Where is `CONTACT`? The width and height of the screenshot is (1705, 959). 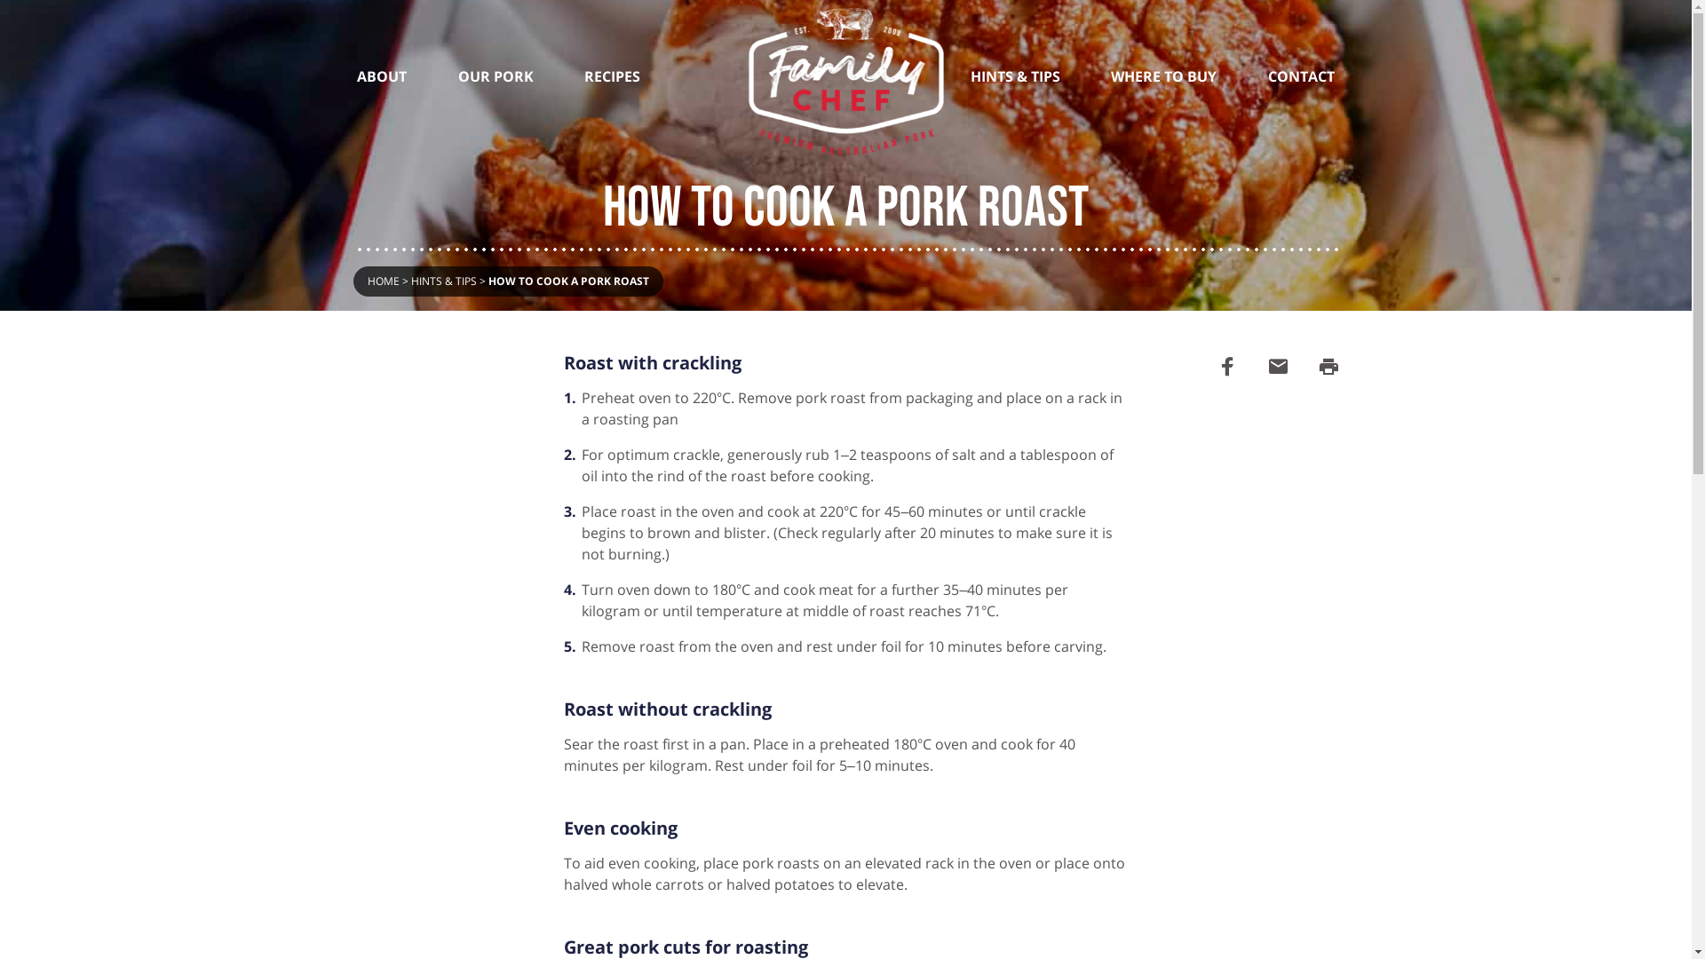 CONTACT is located at coordinates (1302, 46).